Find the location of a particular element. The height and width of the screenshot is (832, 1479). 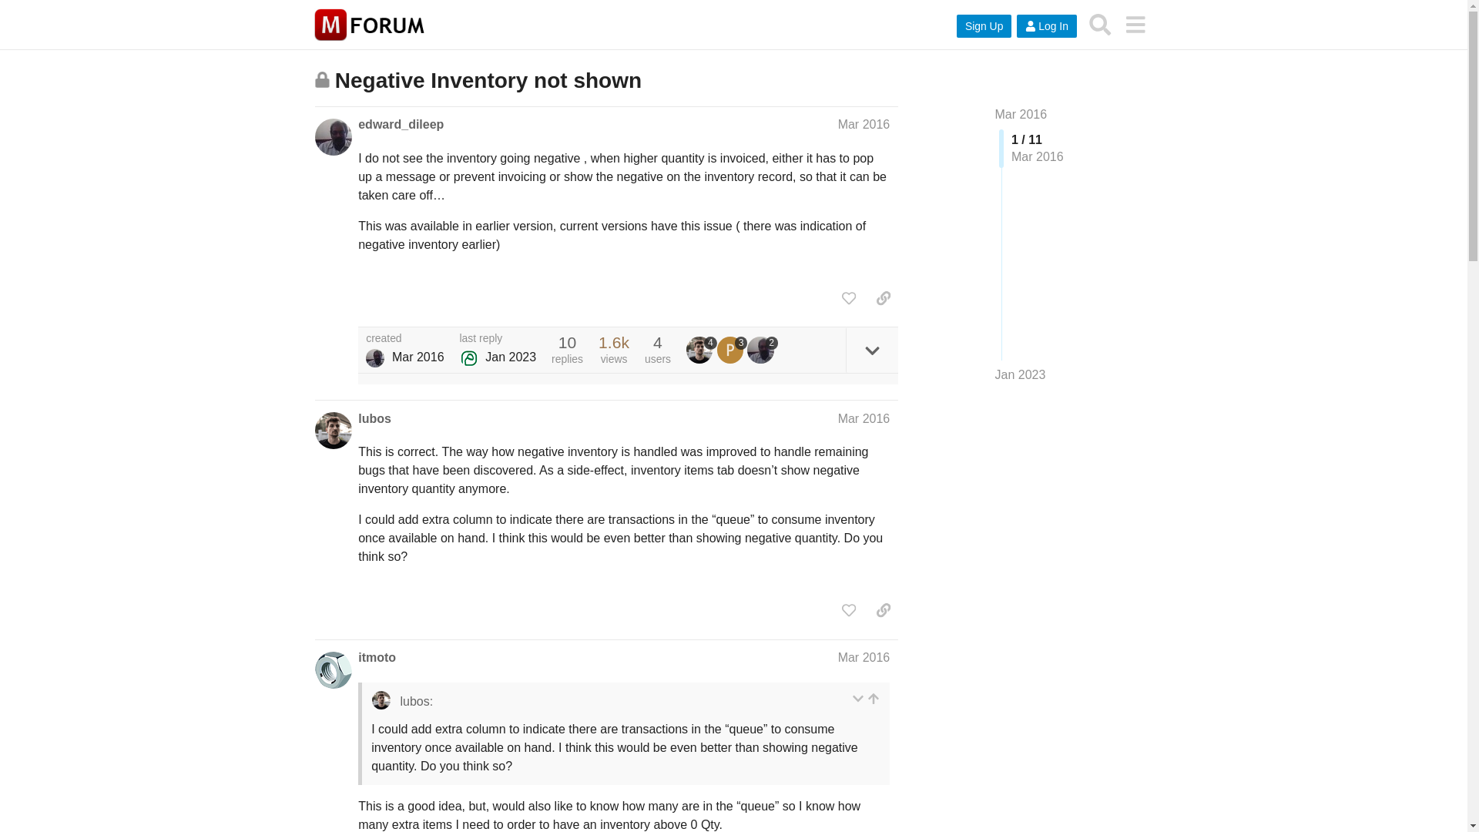

lubos is located at coordinates (701, 350).